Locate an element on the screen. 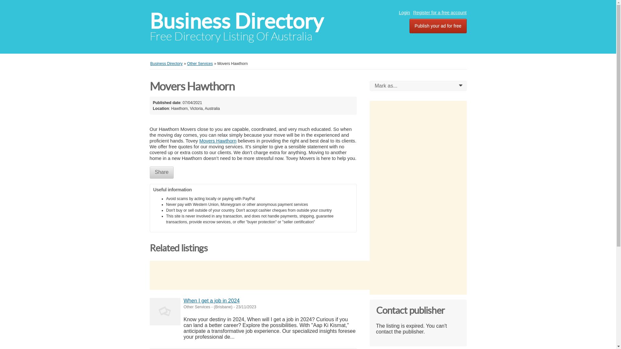 The width and height of the screenshot is (621, 349). When I get a job in 2024 is located at coordinates (165, 312).